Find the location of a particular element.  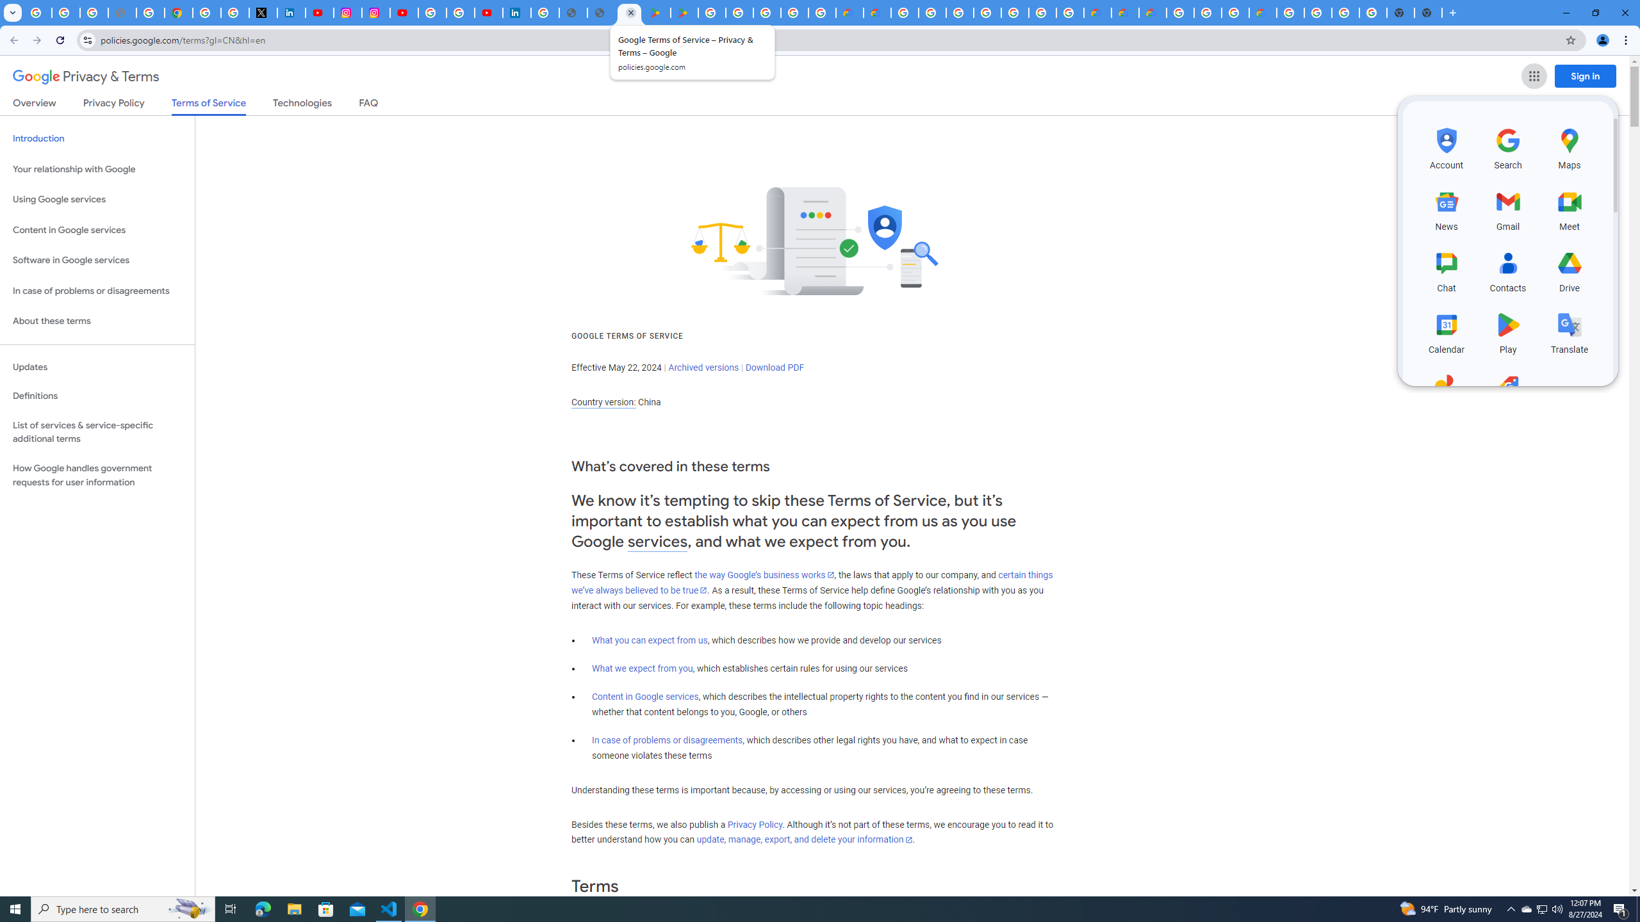

FAQ is located at coordinates (369, 105).